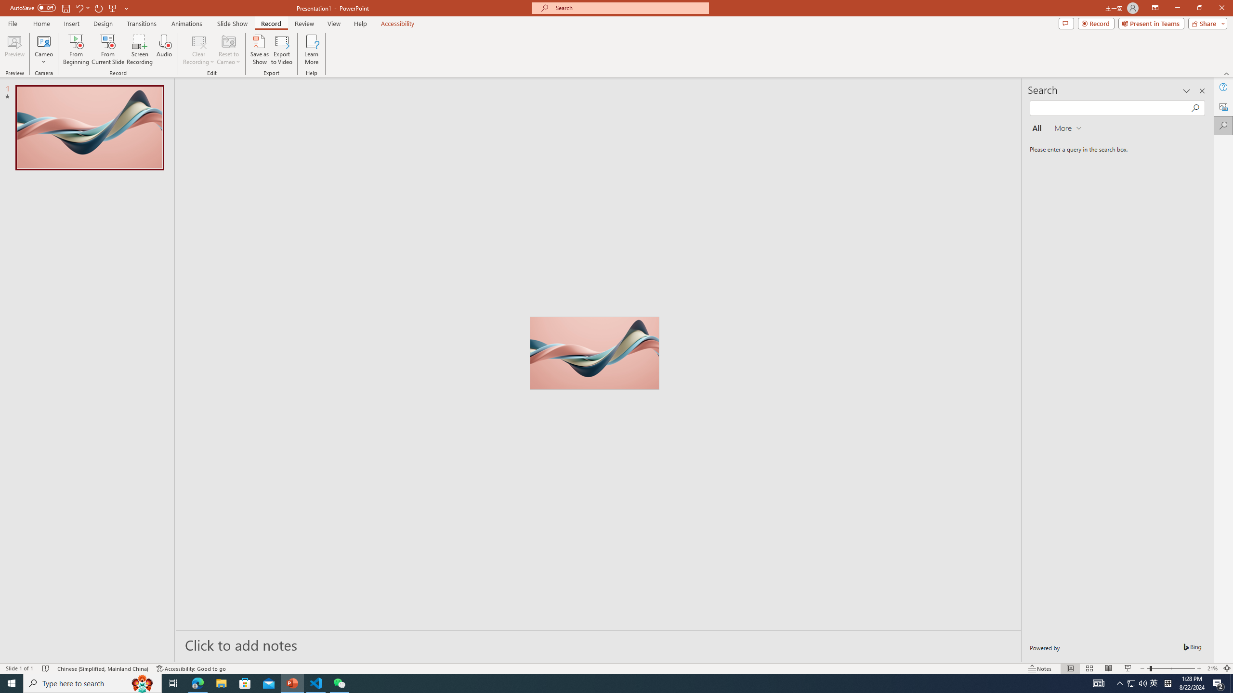  I want to click on Learn More, so click(312, 50).